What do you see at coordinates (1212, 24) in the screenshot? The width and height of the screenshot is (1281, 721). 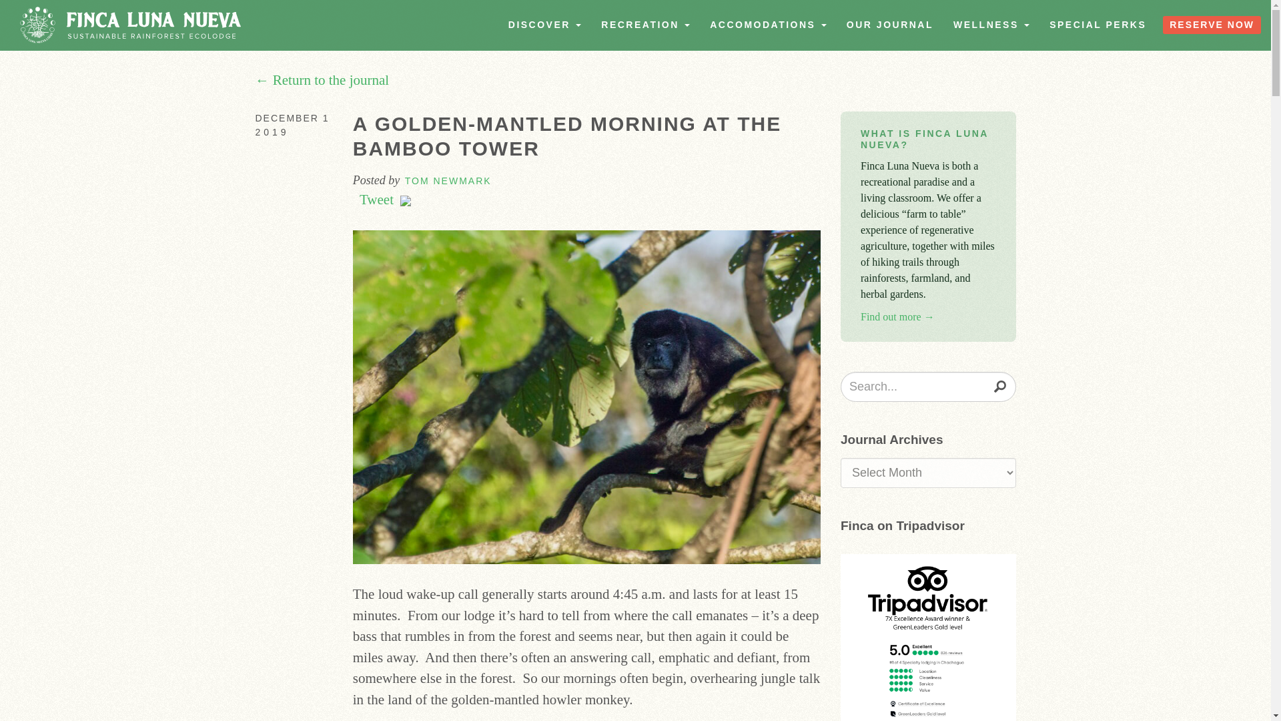 I see `RESERVE NOW` at bounding box center [1212, 24].